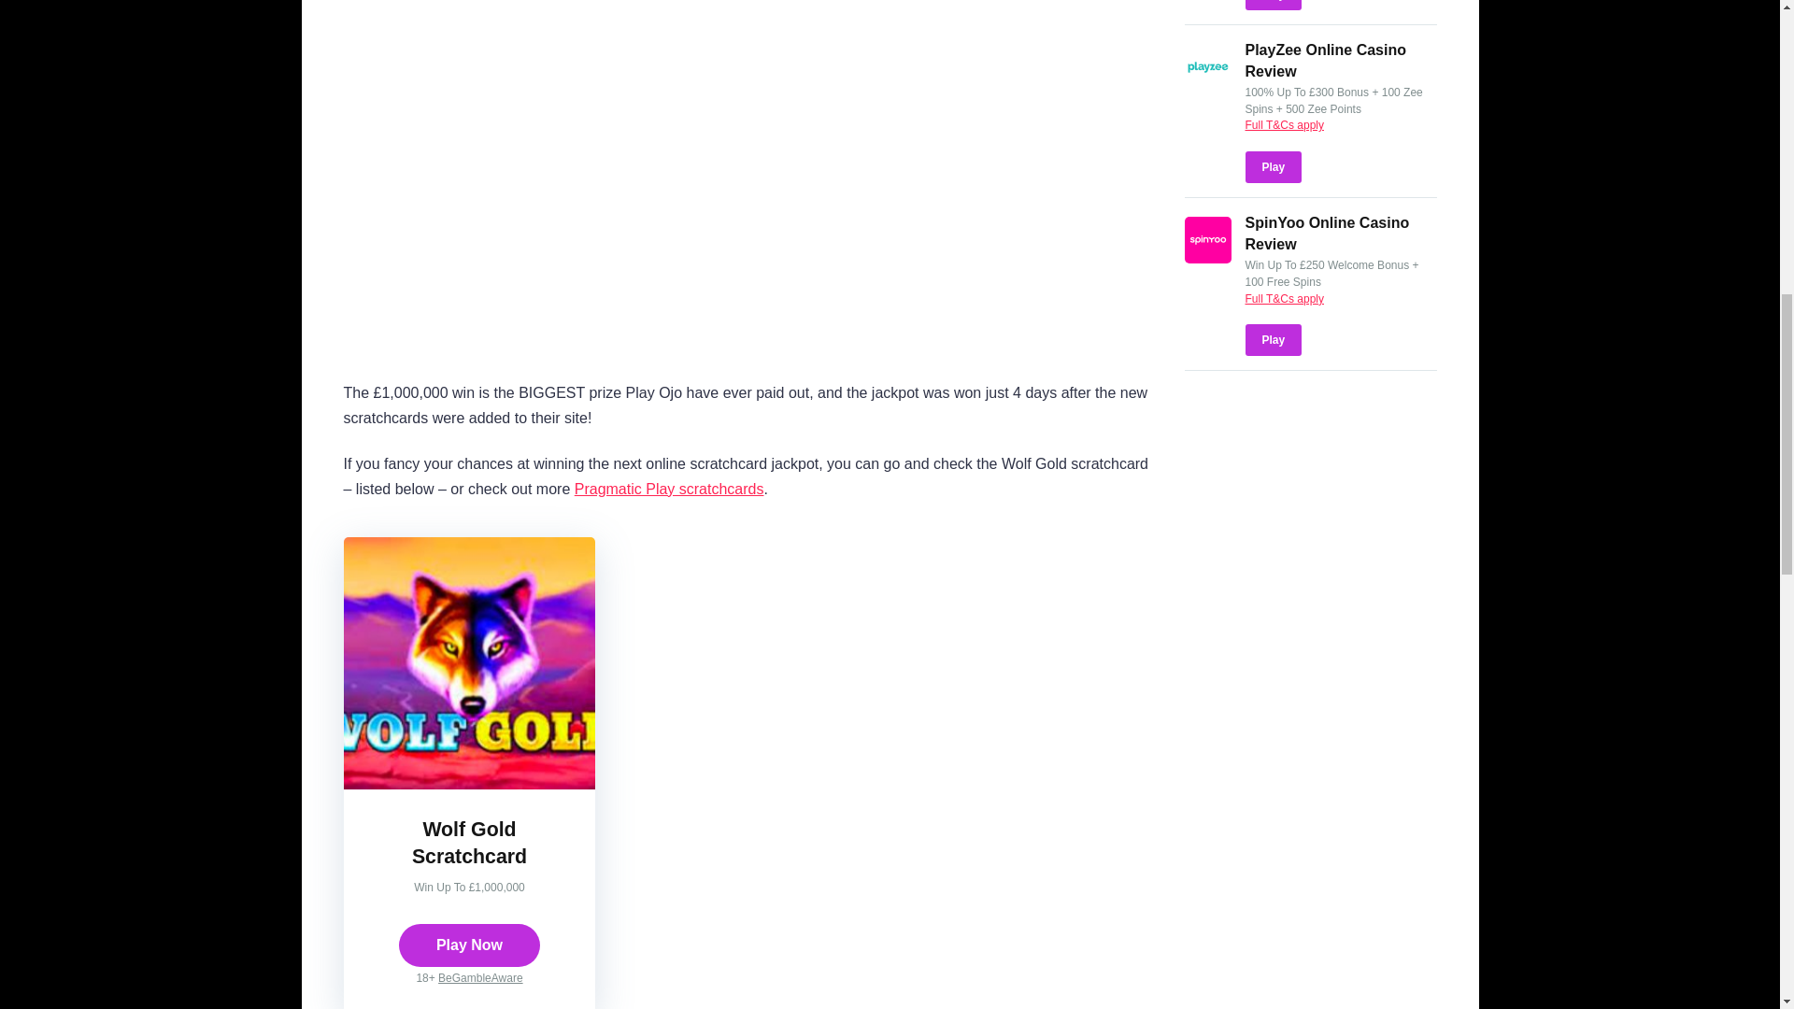 The width and height of the screenshot is (1794, 1009). I want to click on Pragmatic Play scratchcards, so click(669, 490).